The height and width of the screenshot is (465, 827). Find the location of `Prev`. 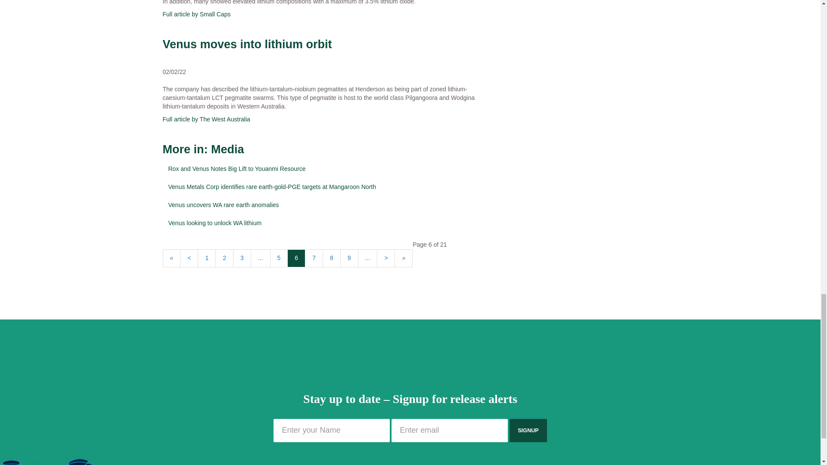

Prev is located at coordinates (189, 258).